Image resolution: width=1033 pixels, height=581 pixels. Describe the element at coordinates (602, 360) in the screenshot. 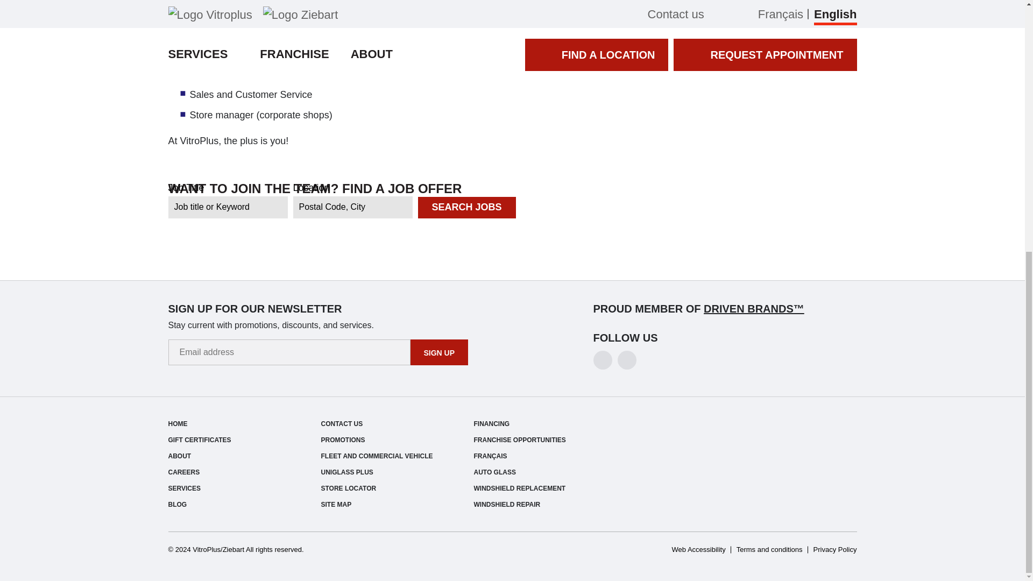

I see `facebook` at that location.